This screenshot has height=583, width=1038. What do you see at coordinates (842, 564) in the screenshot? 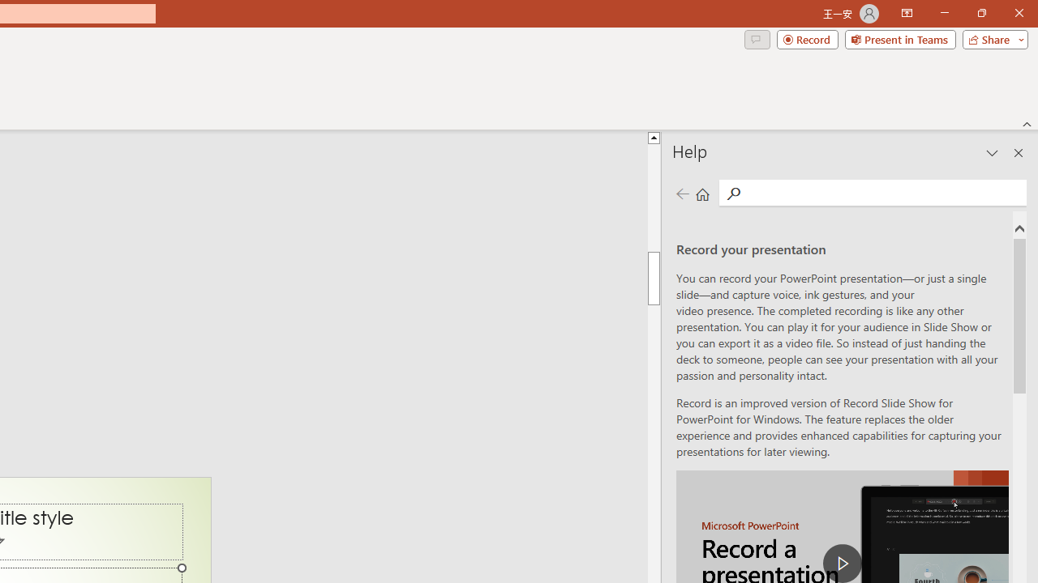
I see `play Record a Presentation` at bounding box center [842, 564].